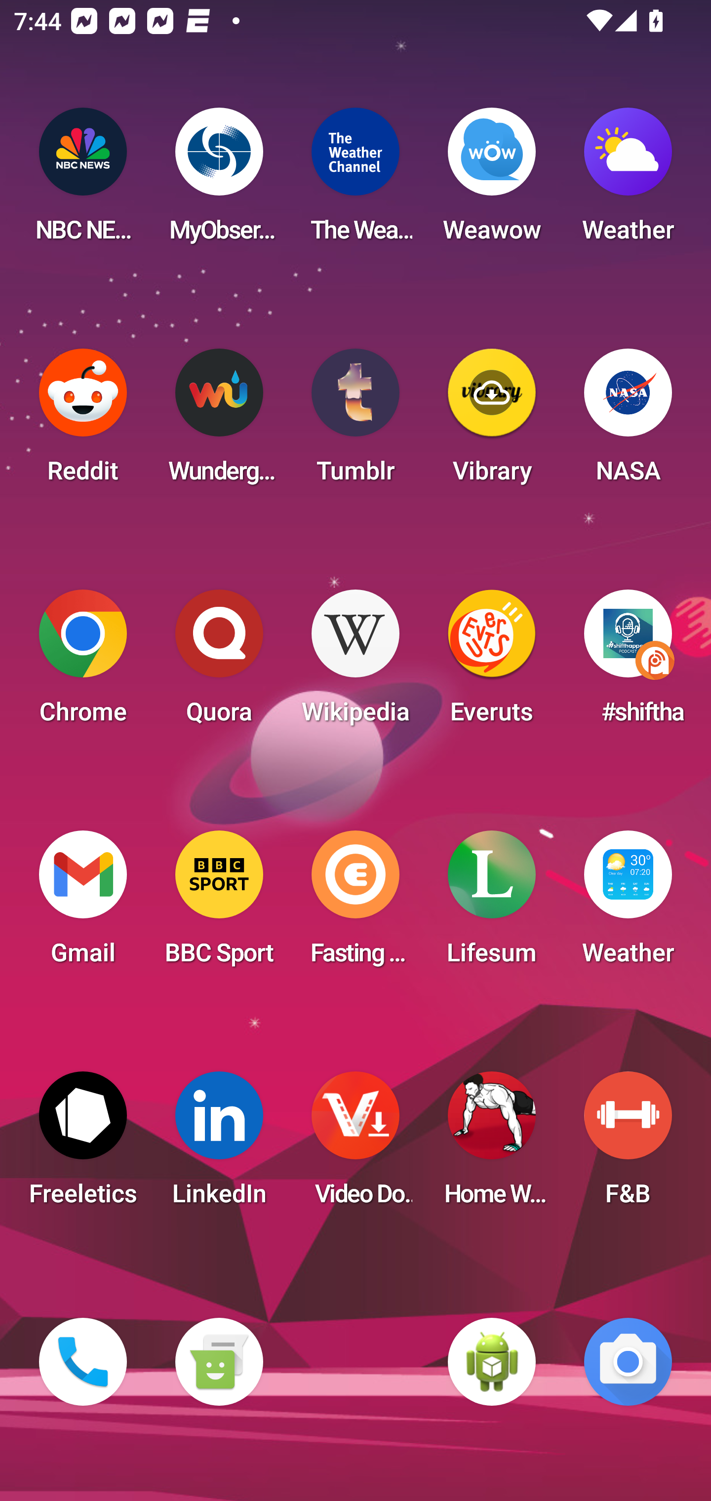 This screenshot has width=711, height=1501. What do you see at coordinates (492, 1362) in the screenshot?
I see `WebView Browser Tester` at bounding box center [492, 1362].